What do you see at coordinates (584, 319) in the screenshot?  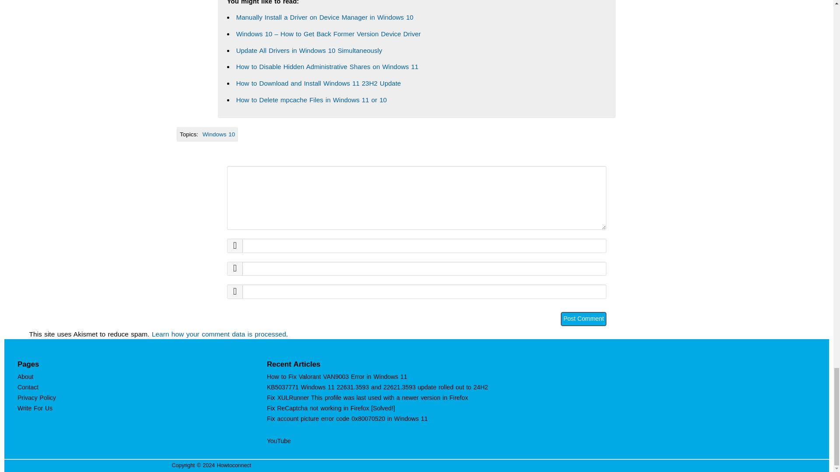 I see `Post Comment` at bounding box center [584, 319].